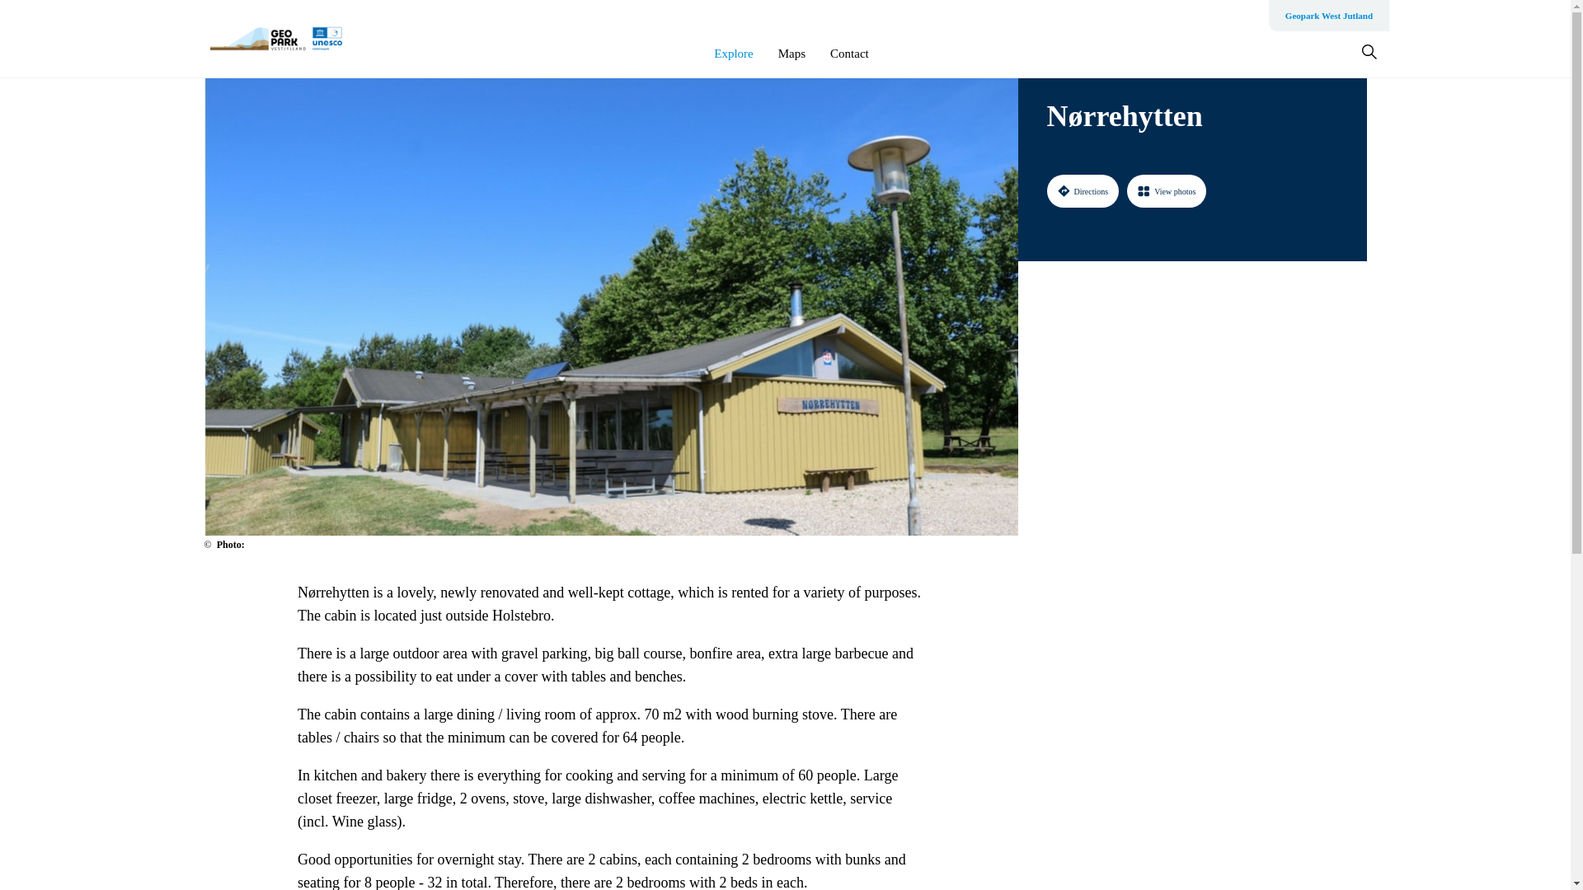 This screenshot has width=1583, height=890. I want to click on Go to homepage, so click(275, 38).